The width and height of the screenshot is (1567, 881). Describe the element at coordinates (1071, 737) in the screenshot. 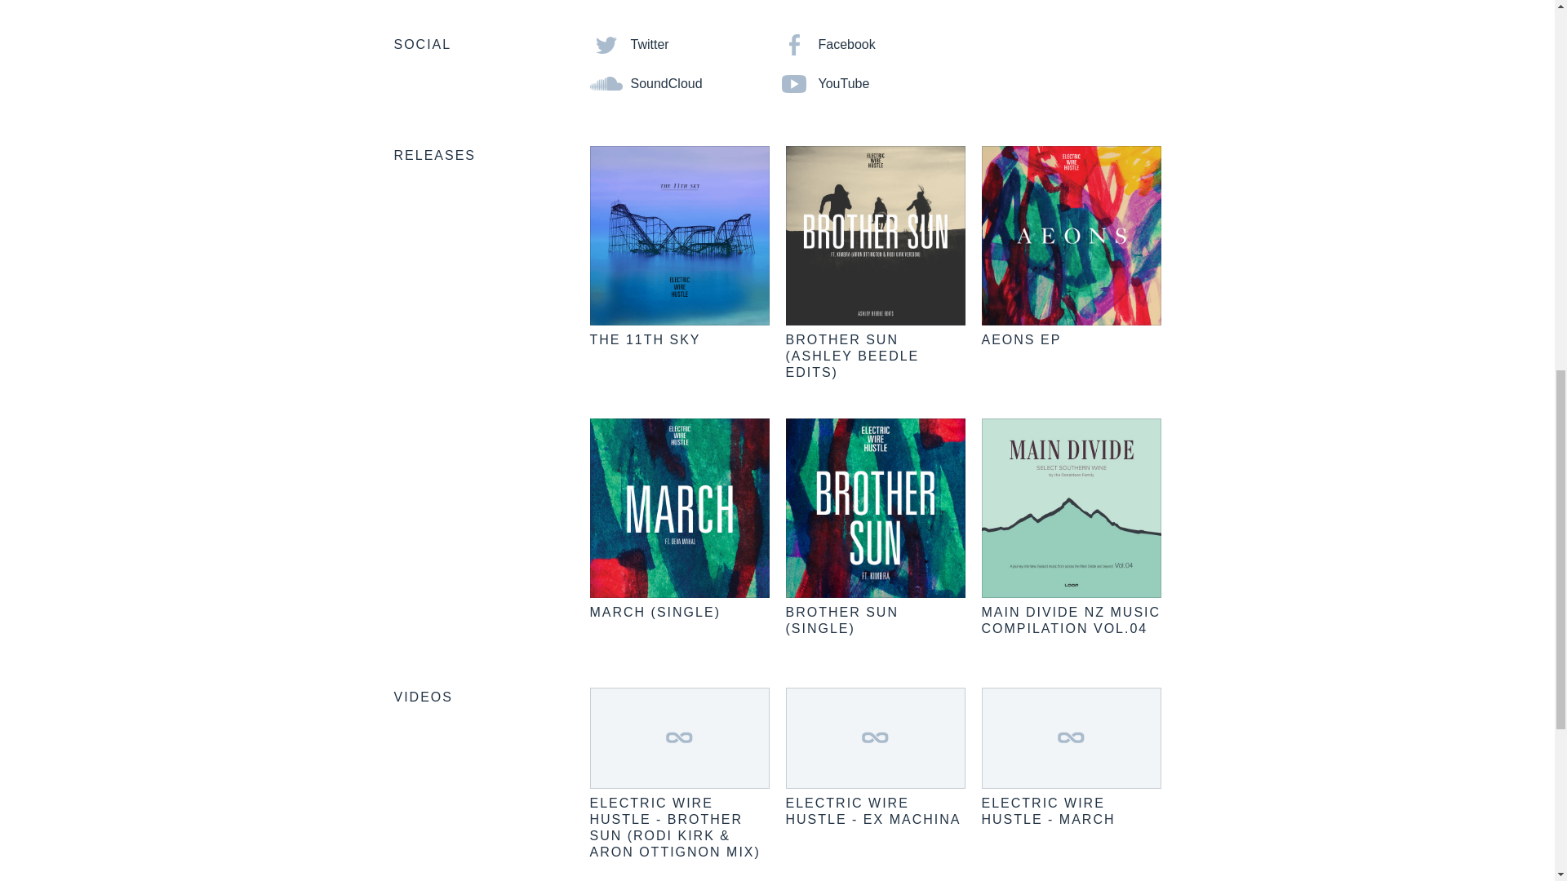

I see `View original` at that location.